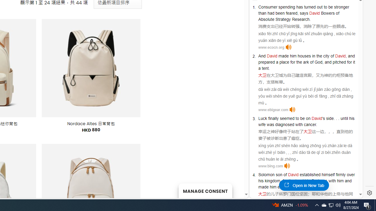  Describe the element at coordinates (271, 166) in the screenshot. I see `www.bing.com` at that location.